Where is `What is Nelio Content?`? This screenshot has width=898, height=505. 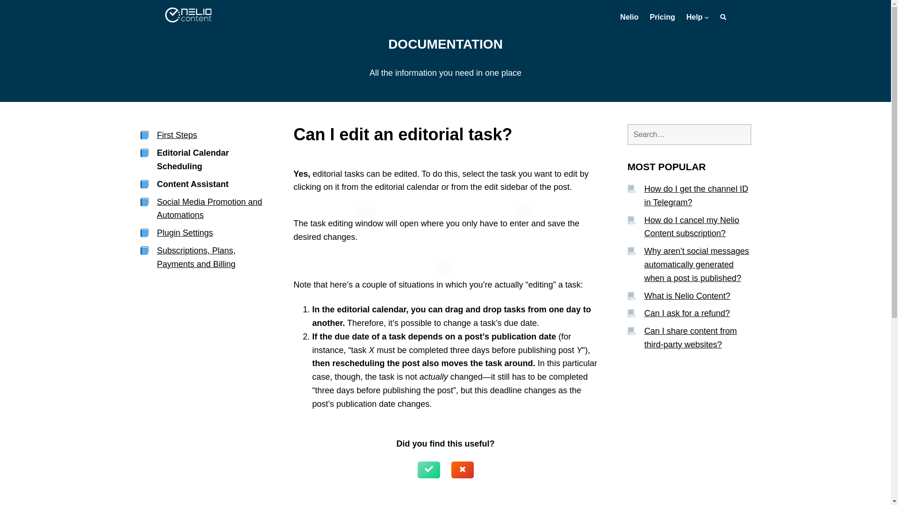 What is Nelio Content? is located at coordinates (688, 296).